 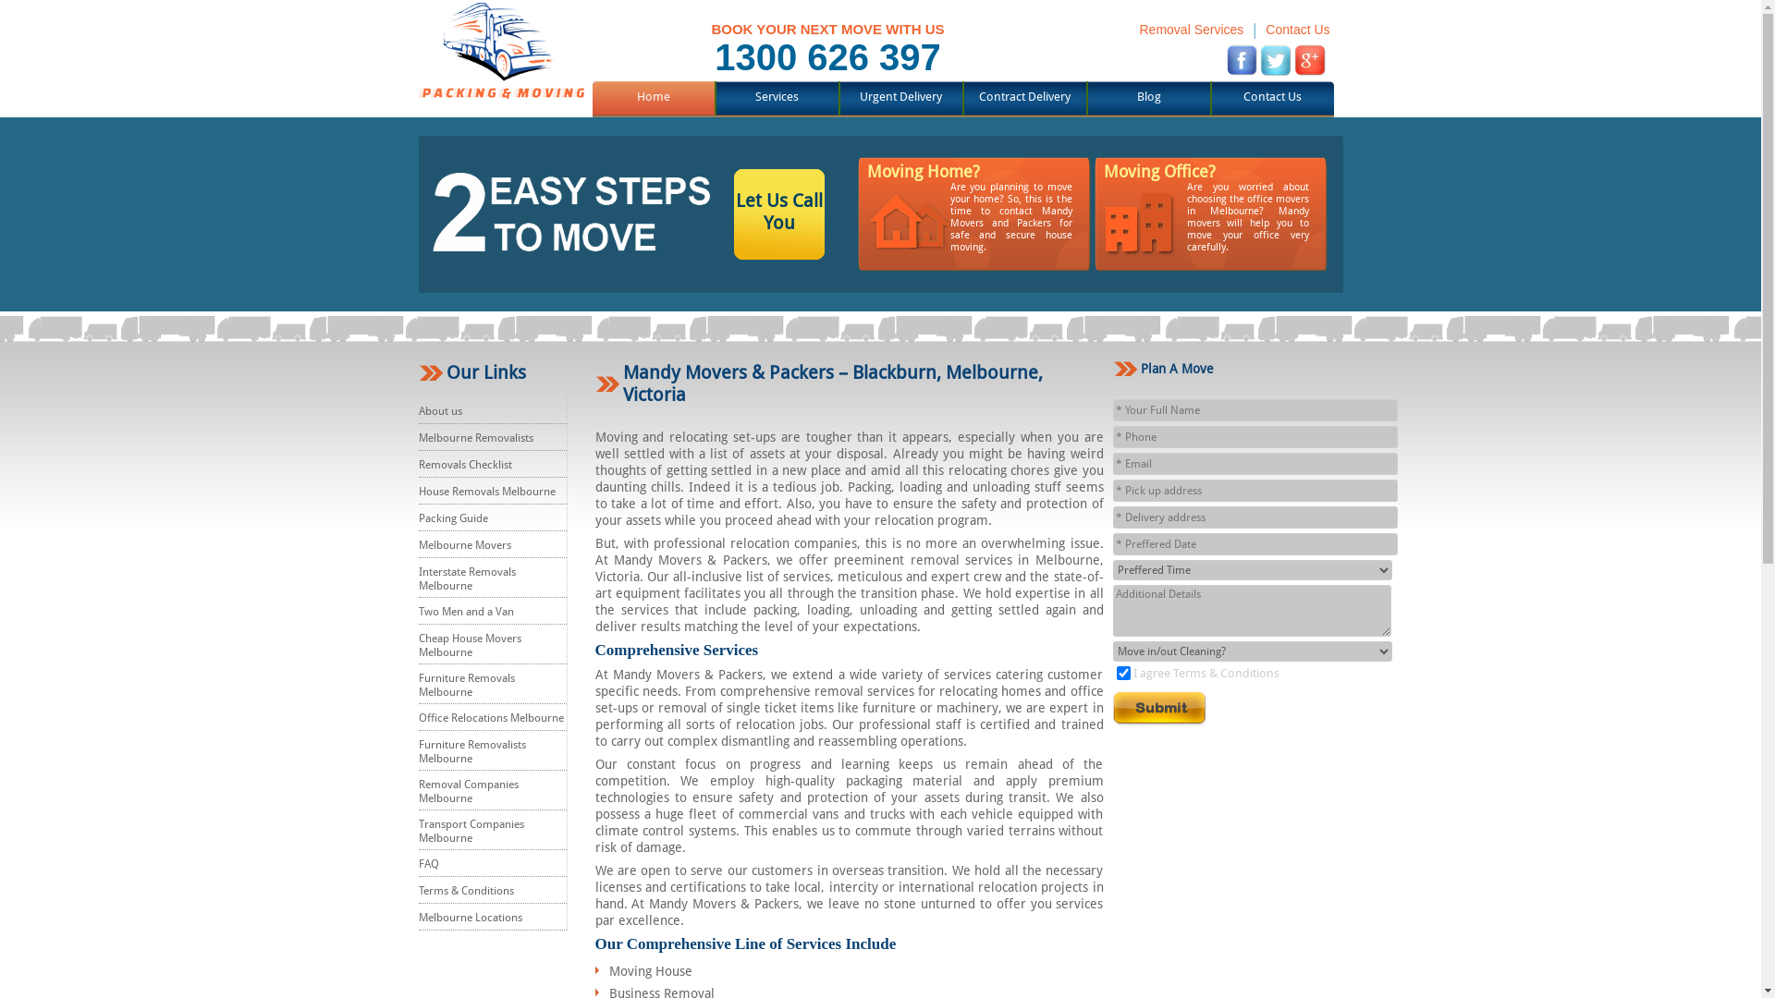 I want to click on Melbourne Movers, so click(x=464, y=545).